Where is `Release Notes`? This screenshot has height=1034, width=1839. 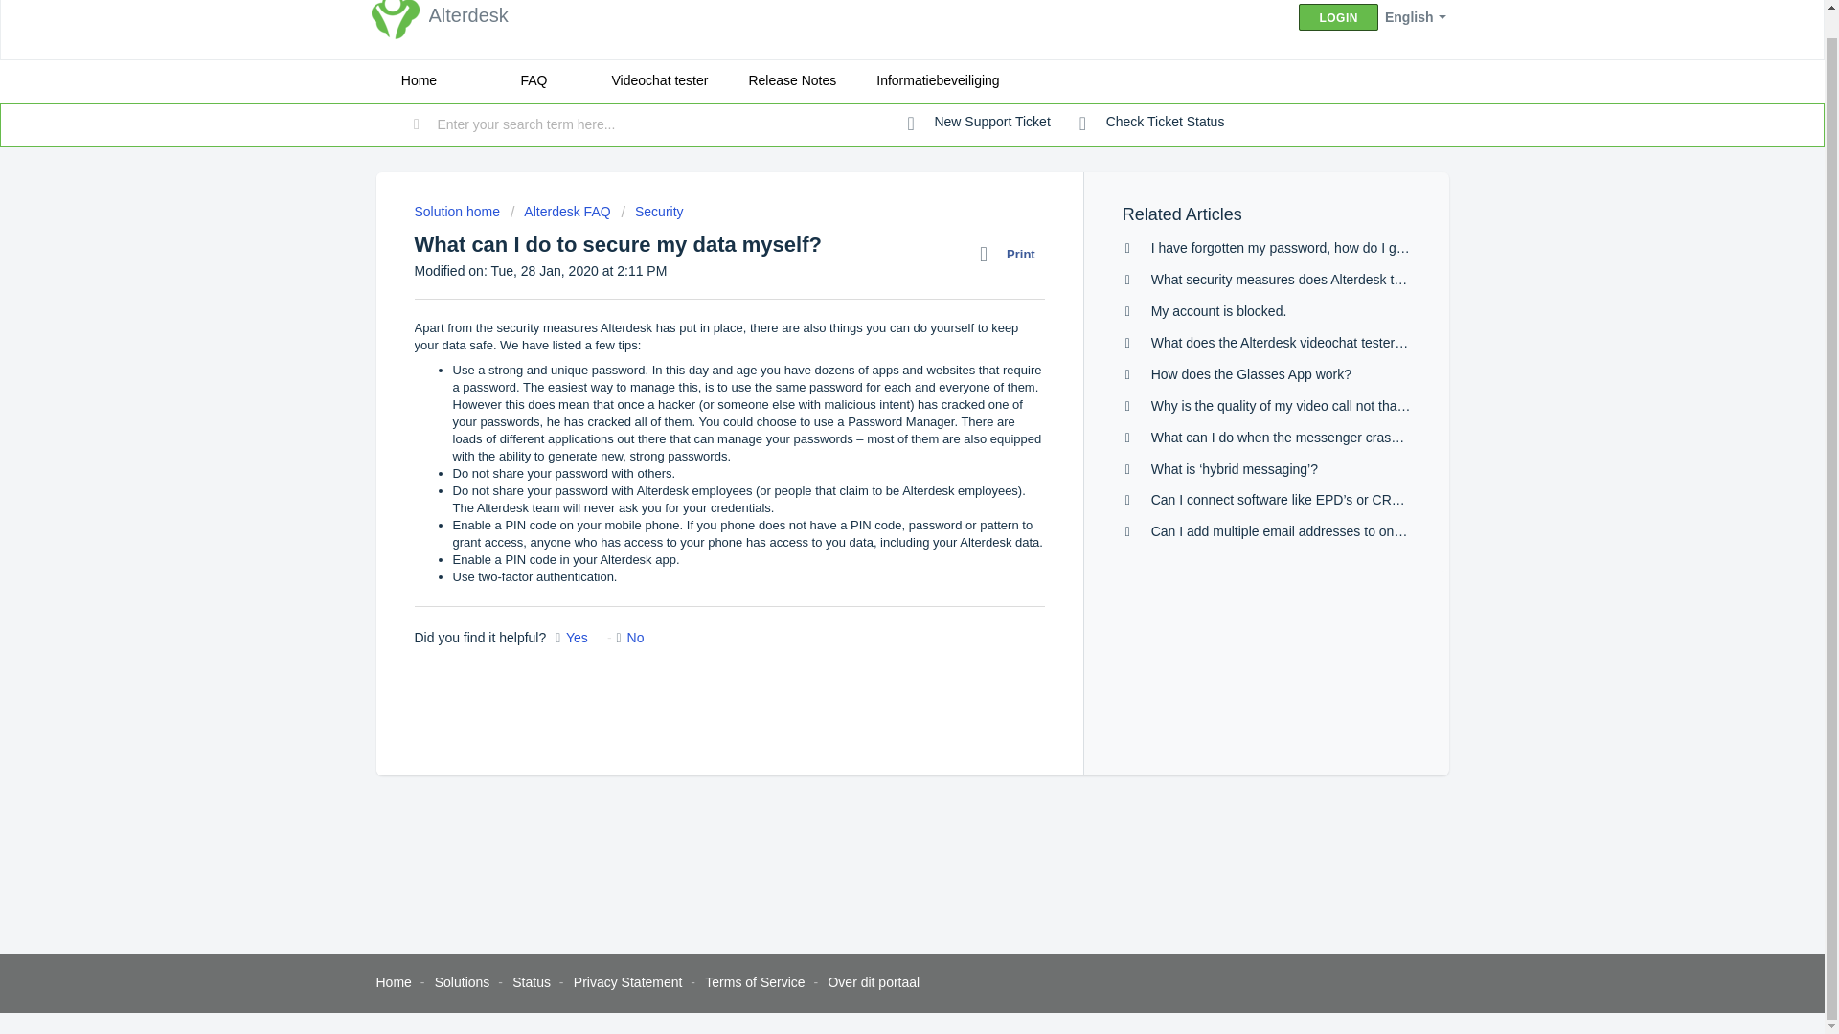
Release Notes is located at coordinates (792, 80).